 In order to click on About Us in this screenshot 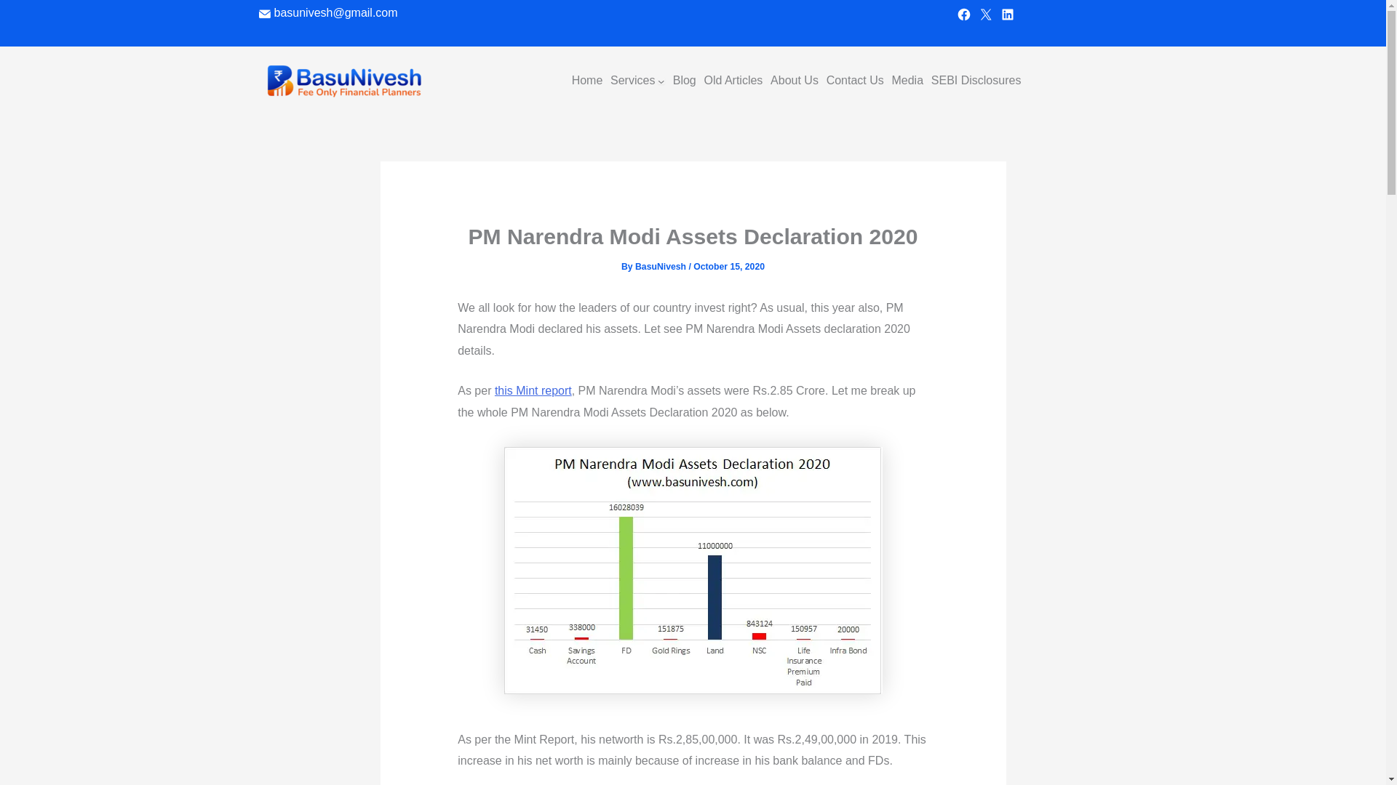, I will do `click(795, 81)`.